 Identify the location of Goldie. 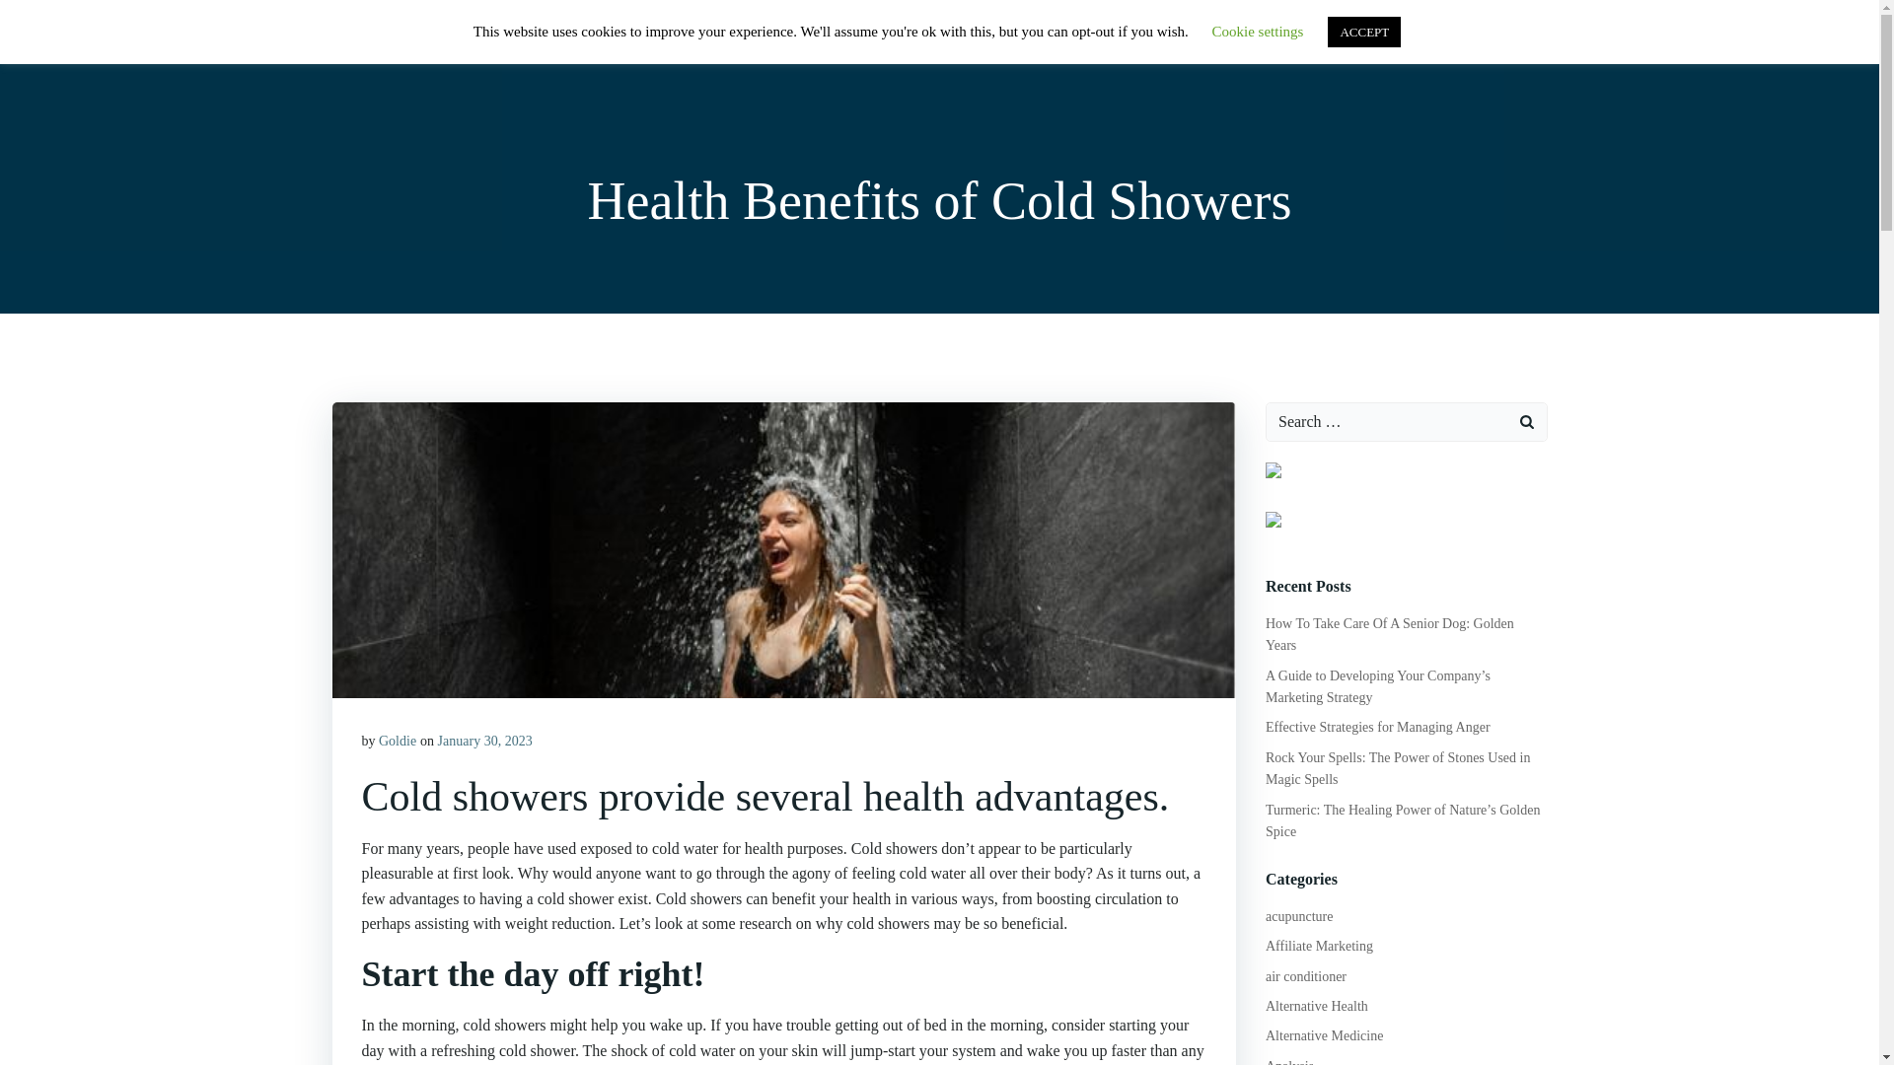
(398, 742).